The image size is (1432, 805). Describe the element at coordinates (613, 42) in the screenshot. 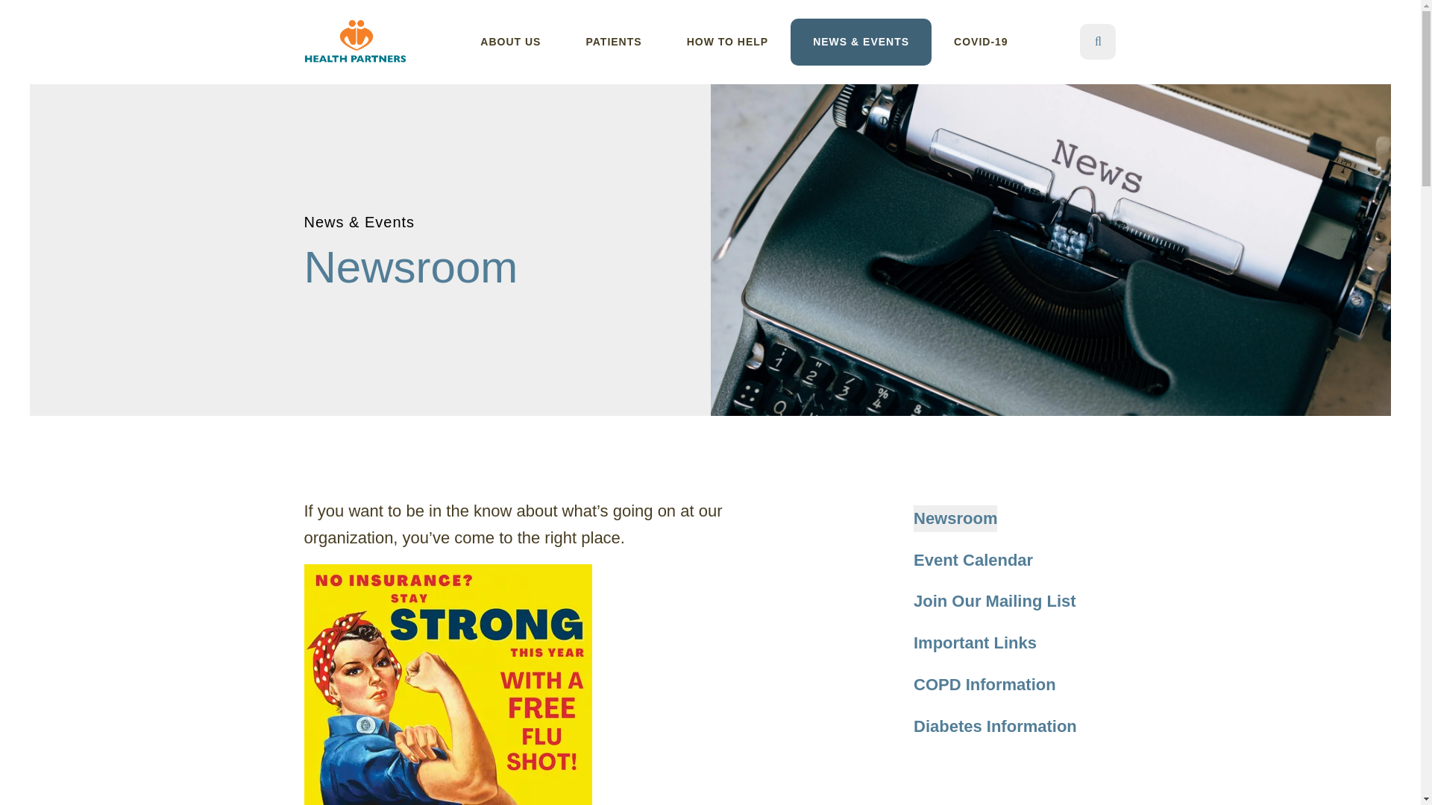

I see `PATIENTS` at that location.